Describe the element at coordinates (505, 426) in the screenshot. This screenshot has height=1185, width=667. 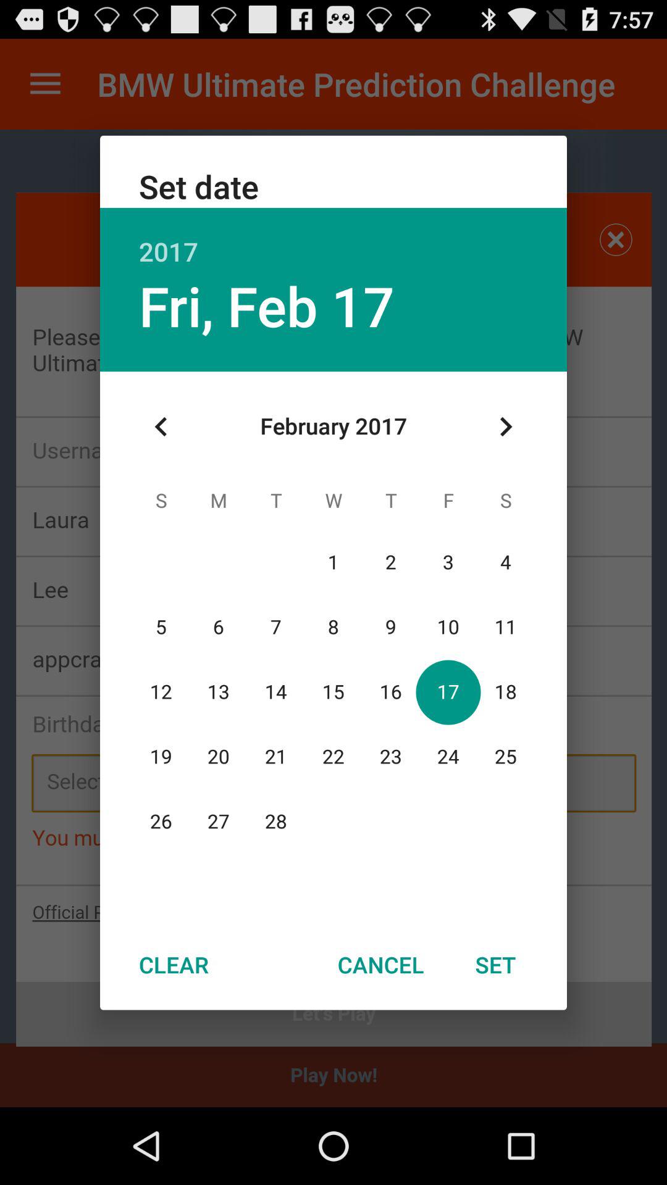
I see `tap the icon on the right` at that location.